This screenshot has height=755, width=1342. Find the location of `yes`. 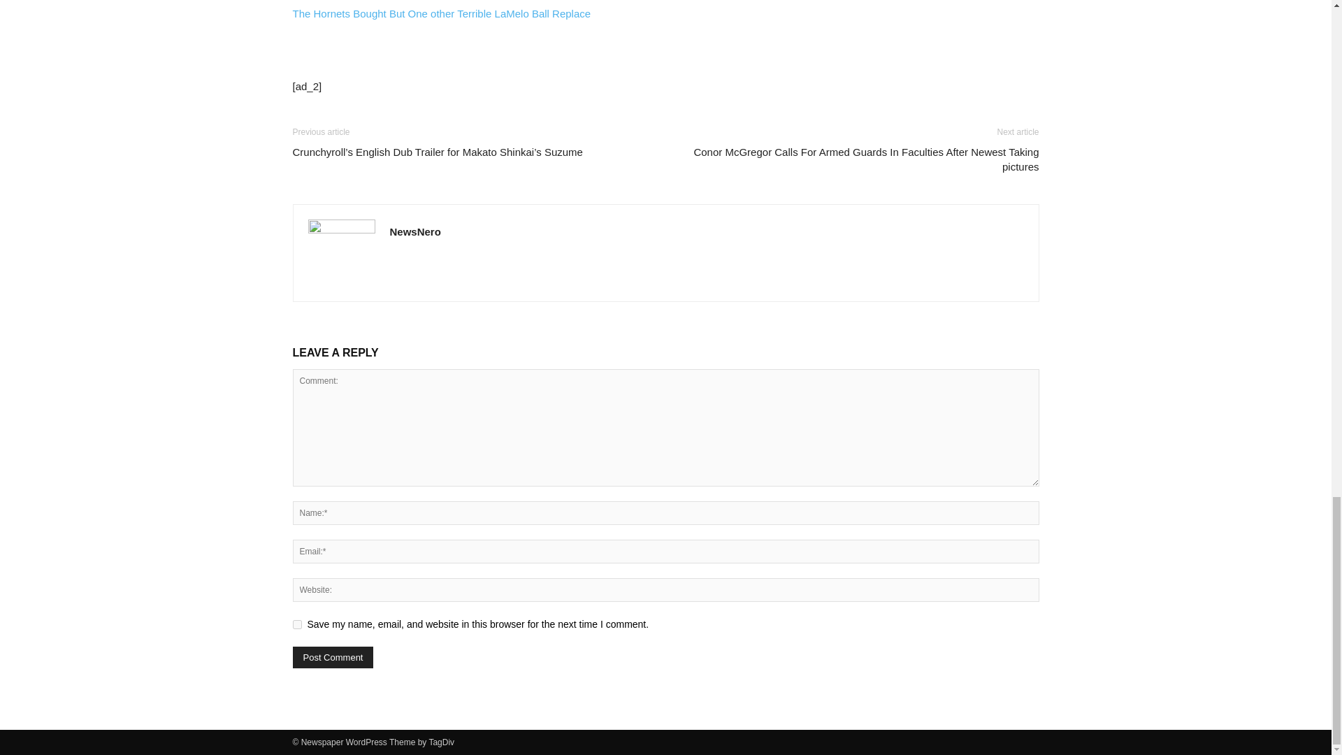

yes is located at coordinates (296, 624).